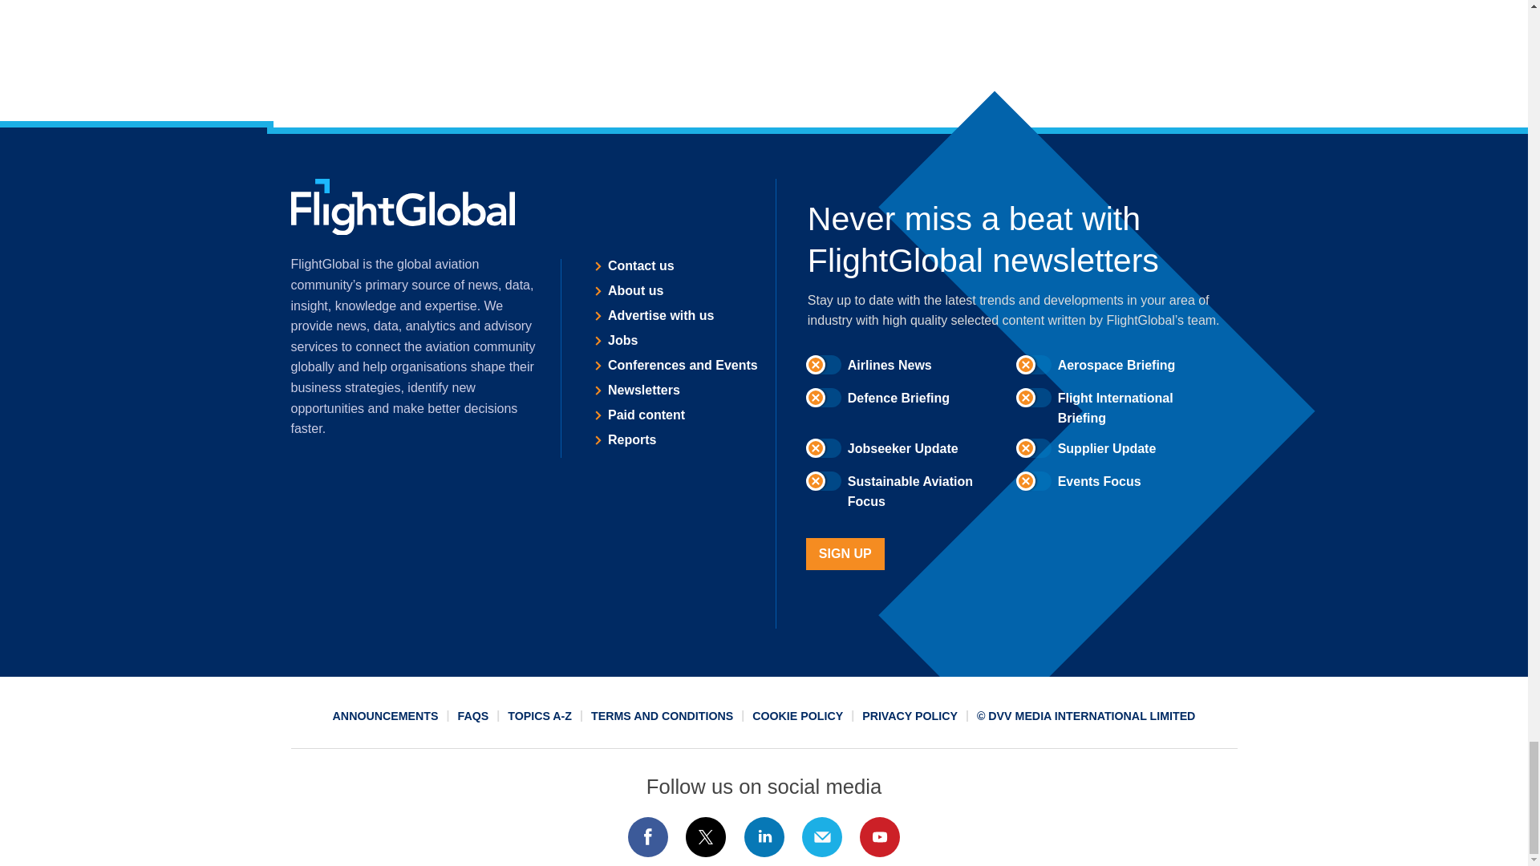  What do you see at coordinates (706, 837) in the screenshot?
I see `Connect with us on Twitter` at bounding box center [706, 837].